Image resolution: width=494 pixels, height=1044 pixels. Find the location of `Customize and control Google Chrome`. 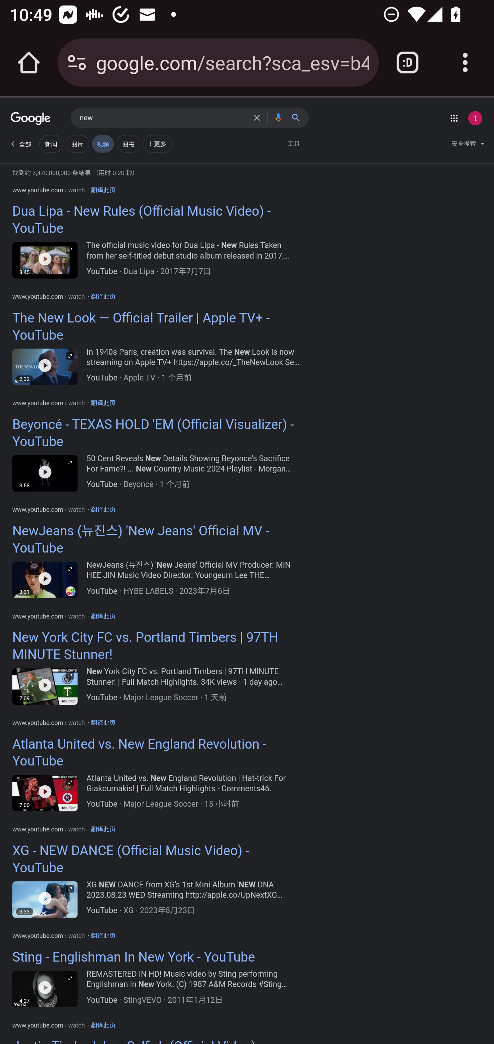

Customize and control Google Chrome is located at coordinates (465, 63).